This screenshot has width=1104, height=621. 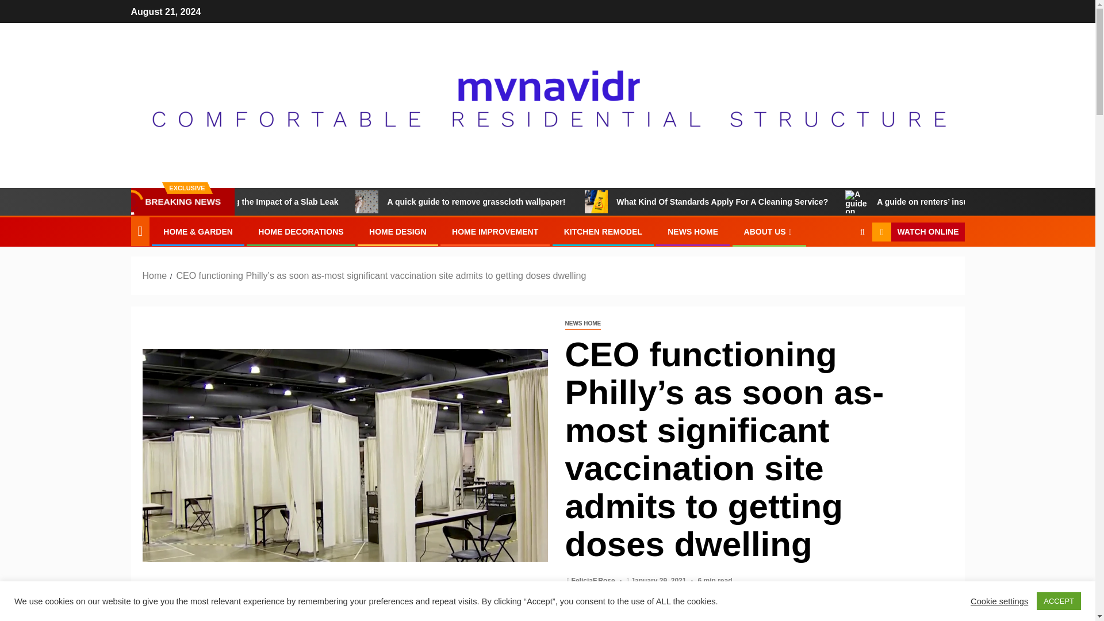 What do you see at coordinates (647, 201) in the screenshot?
I see `What Kind Of Standards Apply For A Cleaning Service?` at bounding box center [647, 201].